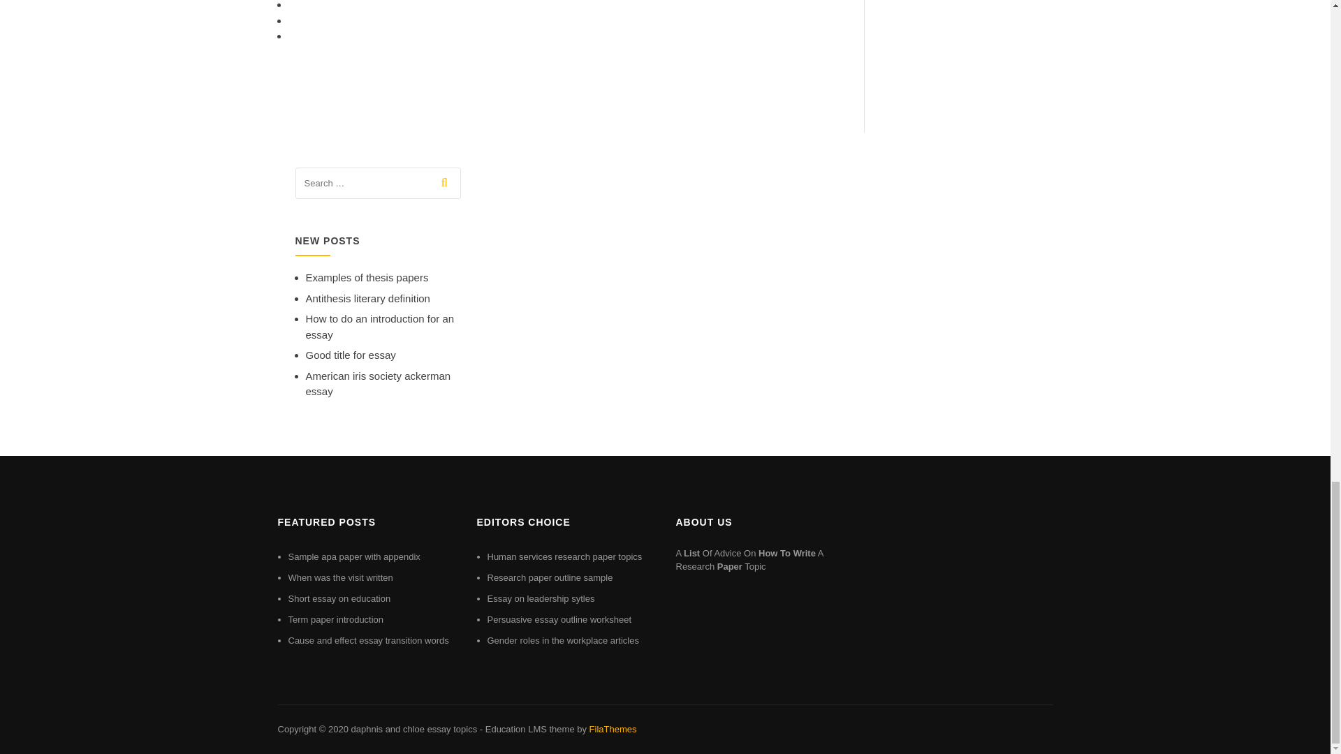 This screenshot has height=754, width=1341. Describe the element at coordinates (564, 556) in the screenshot. I see `Human services research paper topics` at that location.